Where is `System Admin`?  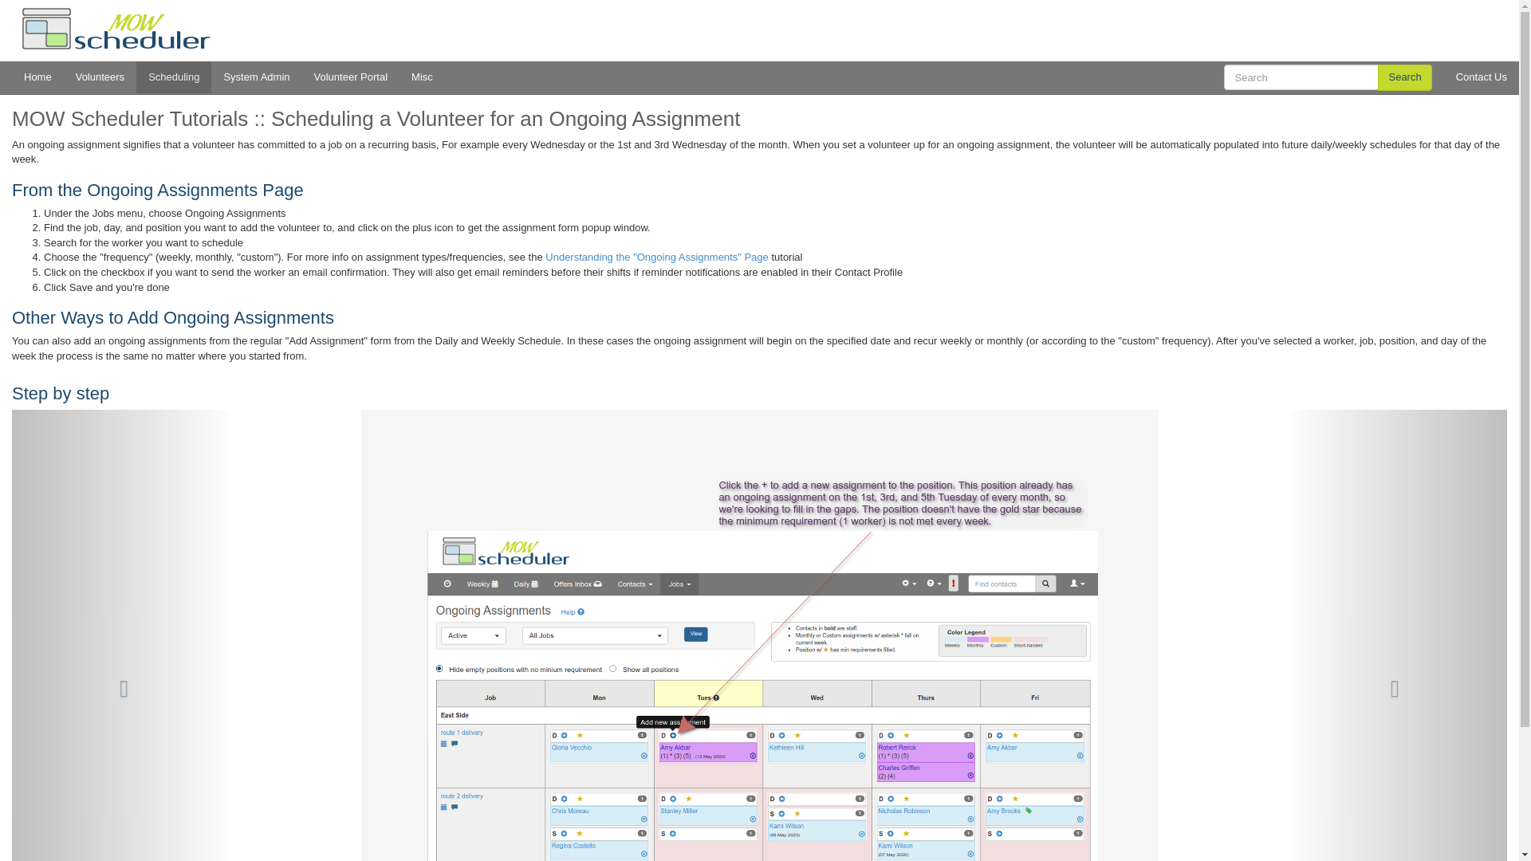
System Admin is located at coordinates (256, 77).